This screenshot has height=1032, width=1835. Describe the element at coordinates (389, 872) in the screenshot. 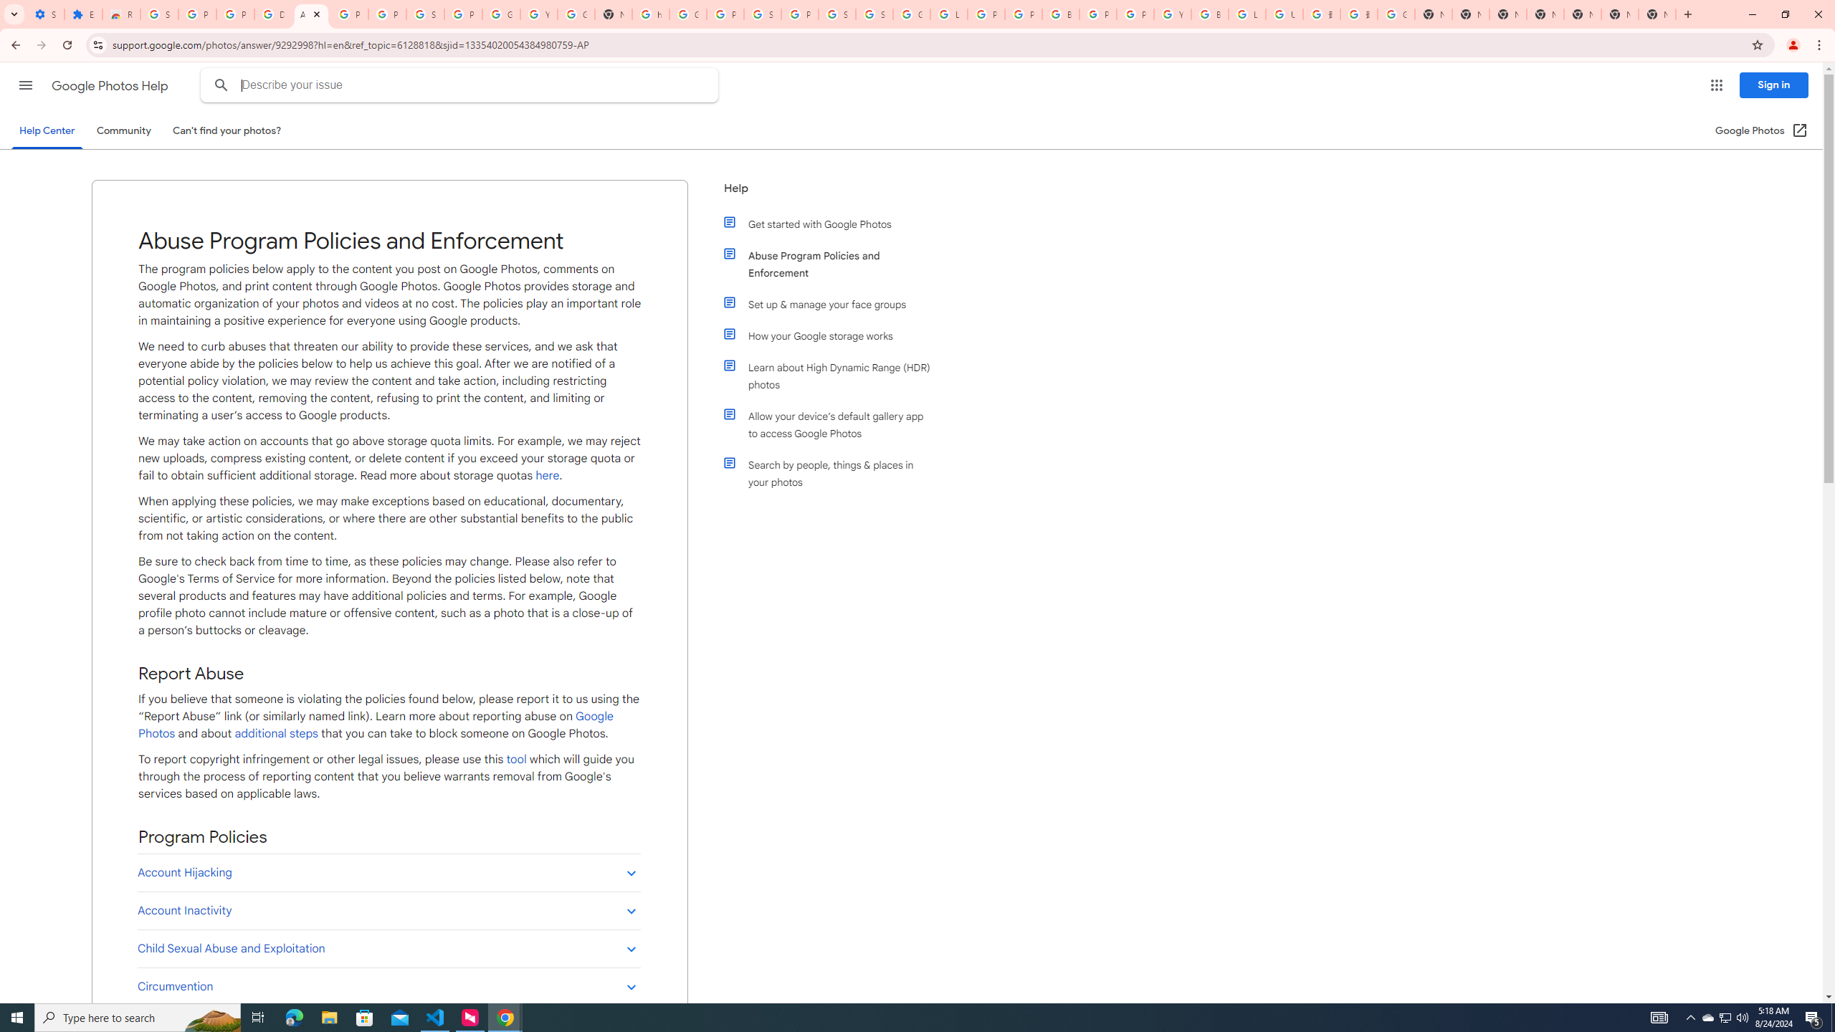

I see `Account Hijacking` at that location.